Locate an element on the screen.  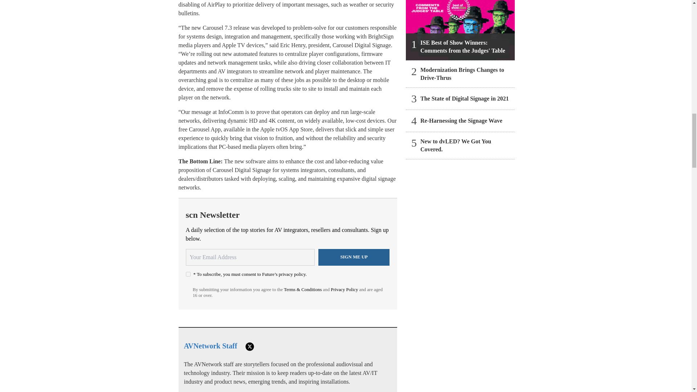
AVNetwork Staff is located at coordinates (210, 346).